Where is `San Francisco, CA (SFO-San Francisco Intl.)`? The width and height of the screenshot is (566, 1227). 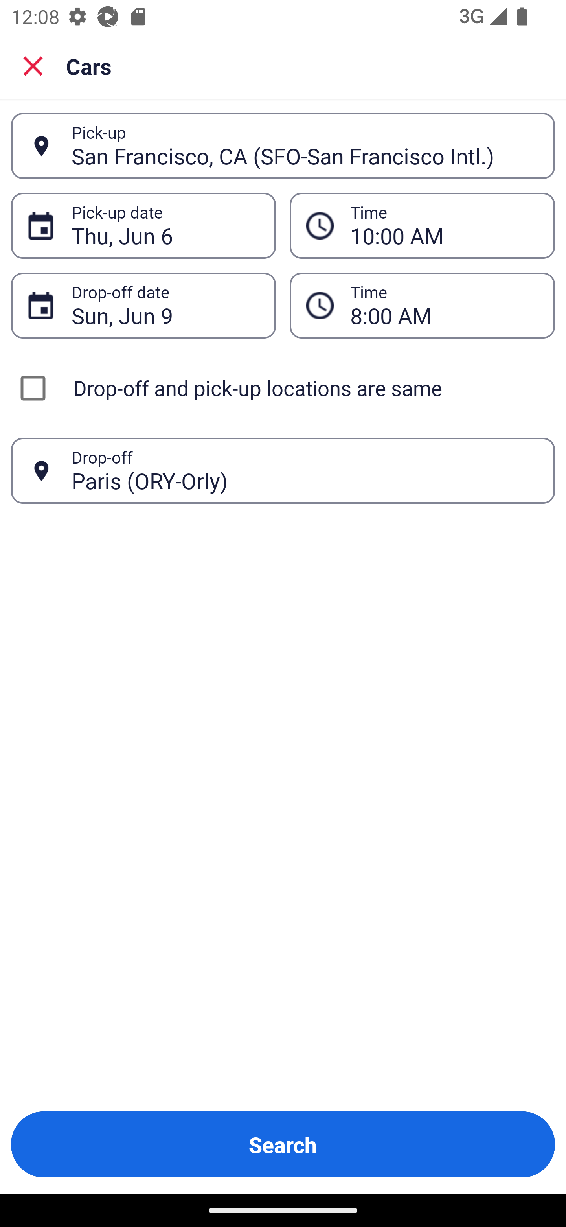
San Francisco, CA (SFO-San Francisco Intl.) is located at coordinates (305, 146).